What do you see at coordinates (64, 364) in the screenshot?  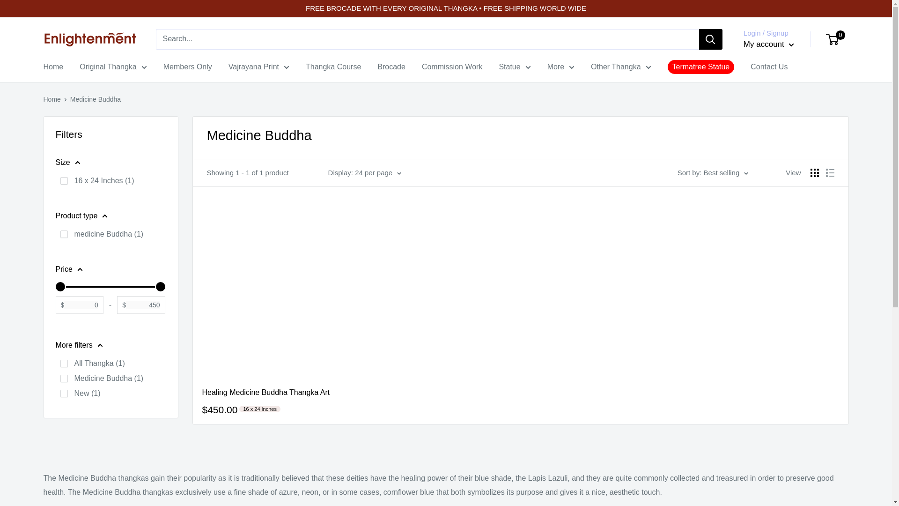 I see `All Thangka` at bounding box center [64, 364].